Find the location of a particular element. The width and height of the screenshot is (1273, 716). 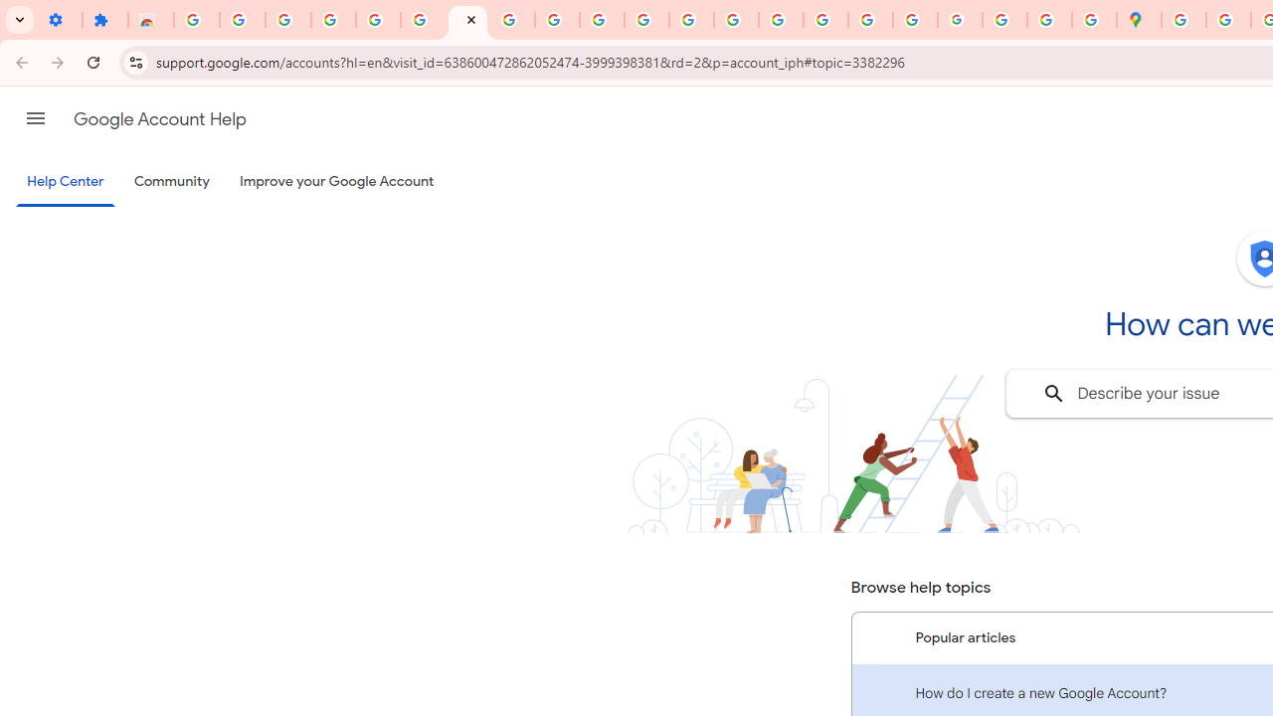

https://scholar.google.com/ is located at coordinates (692, 20).